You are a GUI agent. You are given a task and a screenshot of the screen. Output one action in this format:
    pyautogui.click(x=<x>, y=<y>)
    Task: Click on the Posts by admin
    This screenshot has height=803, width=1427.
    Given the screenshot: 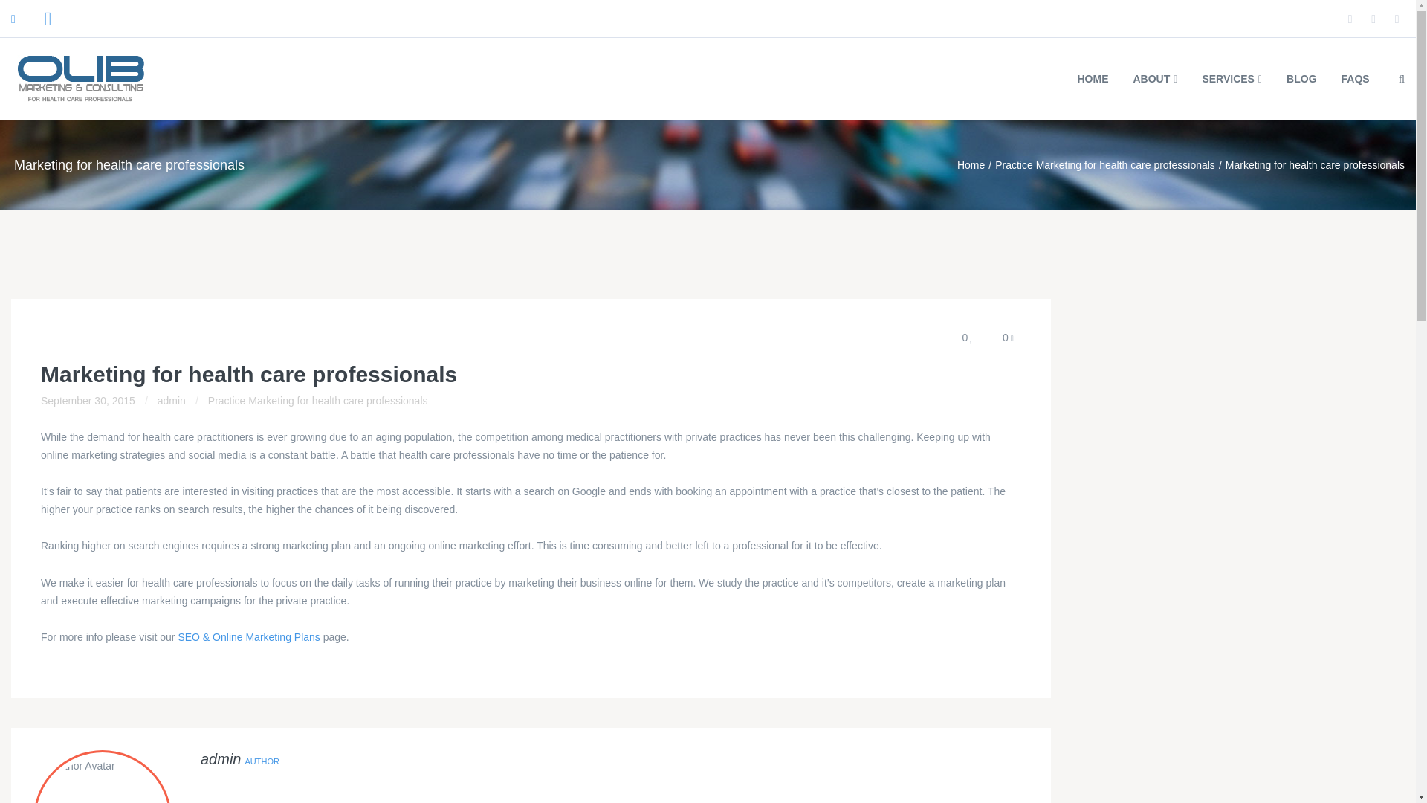 What is the action you would take?
    pyautogui.click(x=171, y=400)
    